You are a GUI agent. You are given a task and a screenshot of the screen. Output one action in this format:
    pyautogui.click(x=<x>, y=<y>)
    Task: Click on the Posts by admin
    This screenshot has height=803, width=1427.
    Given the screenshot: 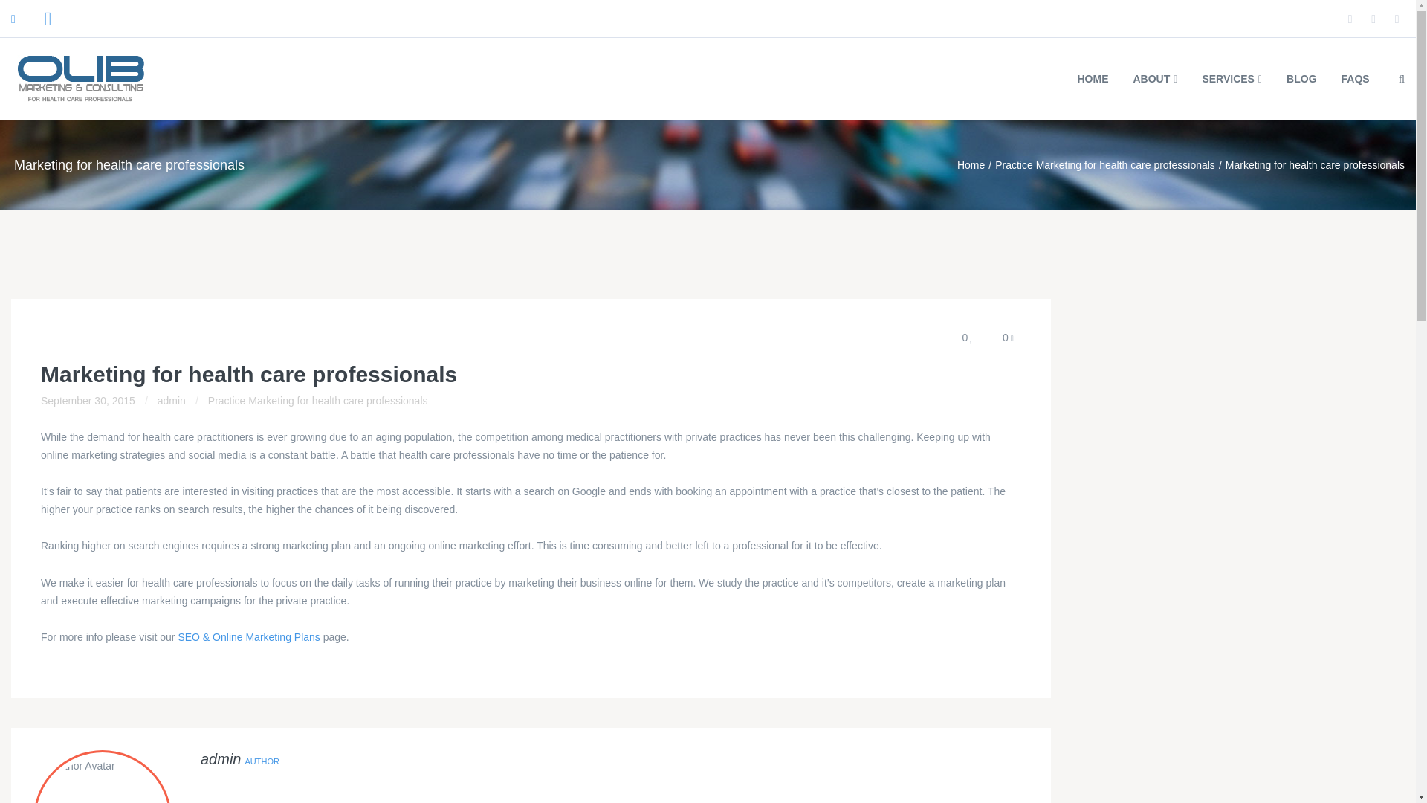 What is the action you would take?
    pyautogui.click(x=171, y=400)
    